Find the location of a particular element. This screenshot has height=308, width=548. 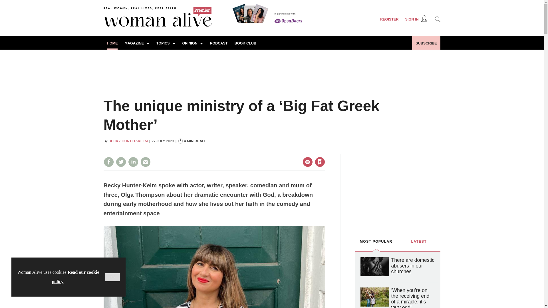

Email this article is located at coordinates (146, 162).